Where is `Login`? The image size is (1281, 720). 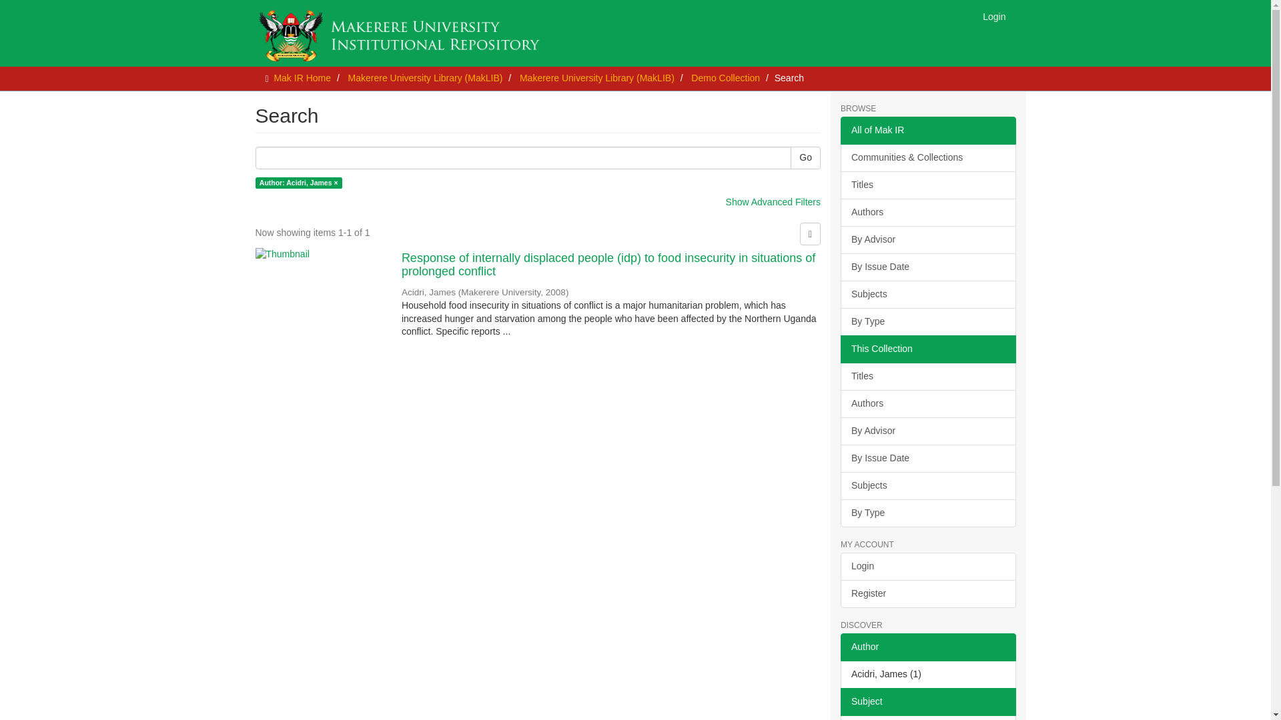 Login is located at coordinates (994, 16).